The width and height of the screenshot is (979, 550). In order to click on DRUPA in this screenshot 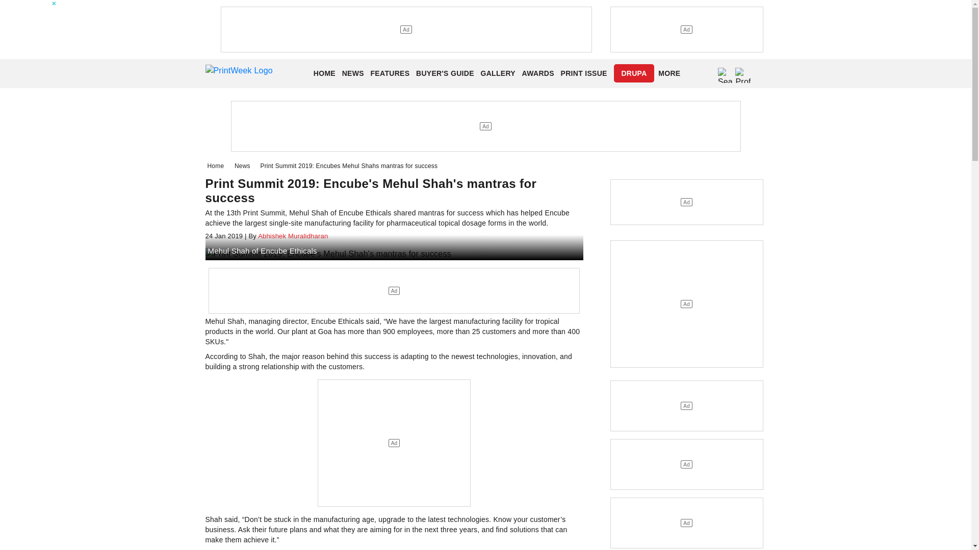, I will do `click(633, 73)`.